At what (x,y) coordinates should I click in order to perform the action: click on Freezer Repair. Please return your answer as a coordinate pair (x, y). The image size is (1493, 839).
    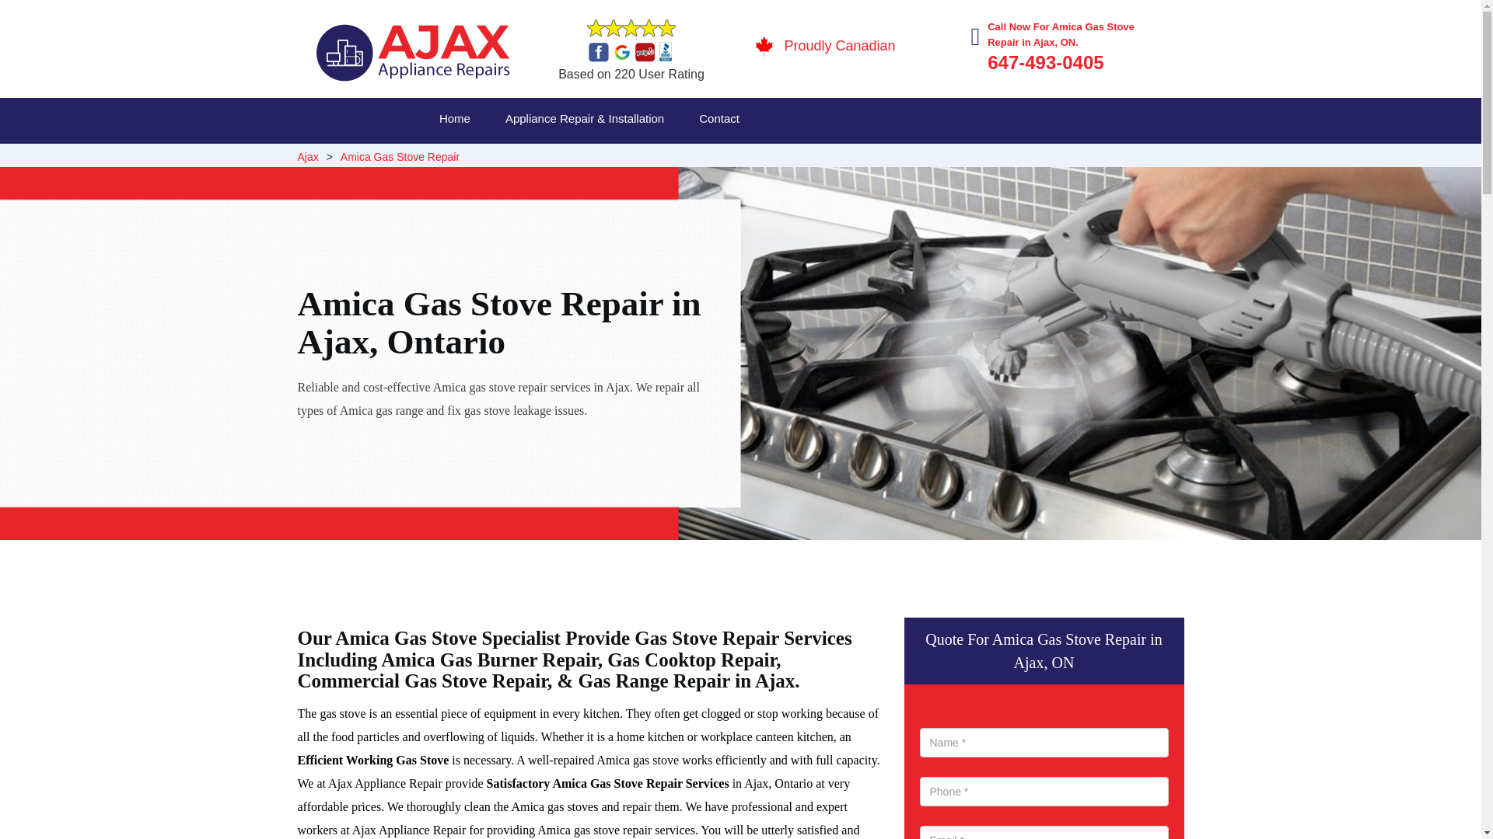
    Looking at the image, I should click on (515, 158).